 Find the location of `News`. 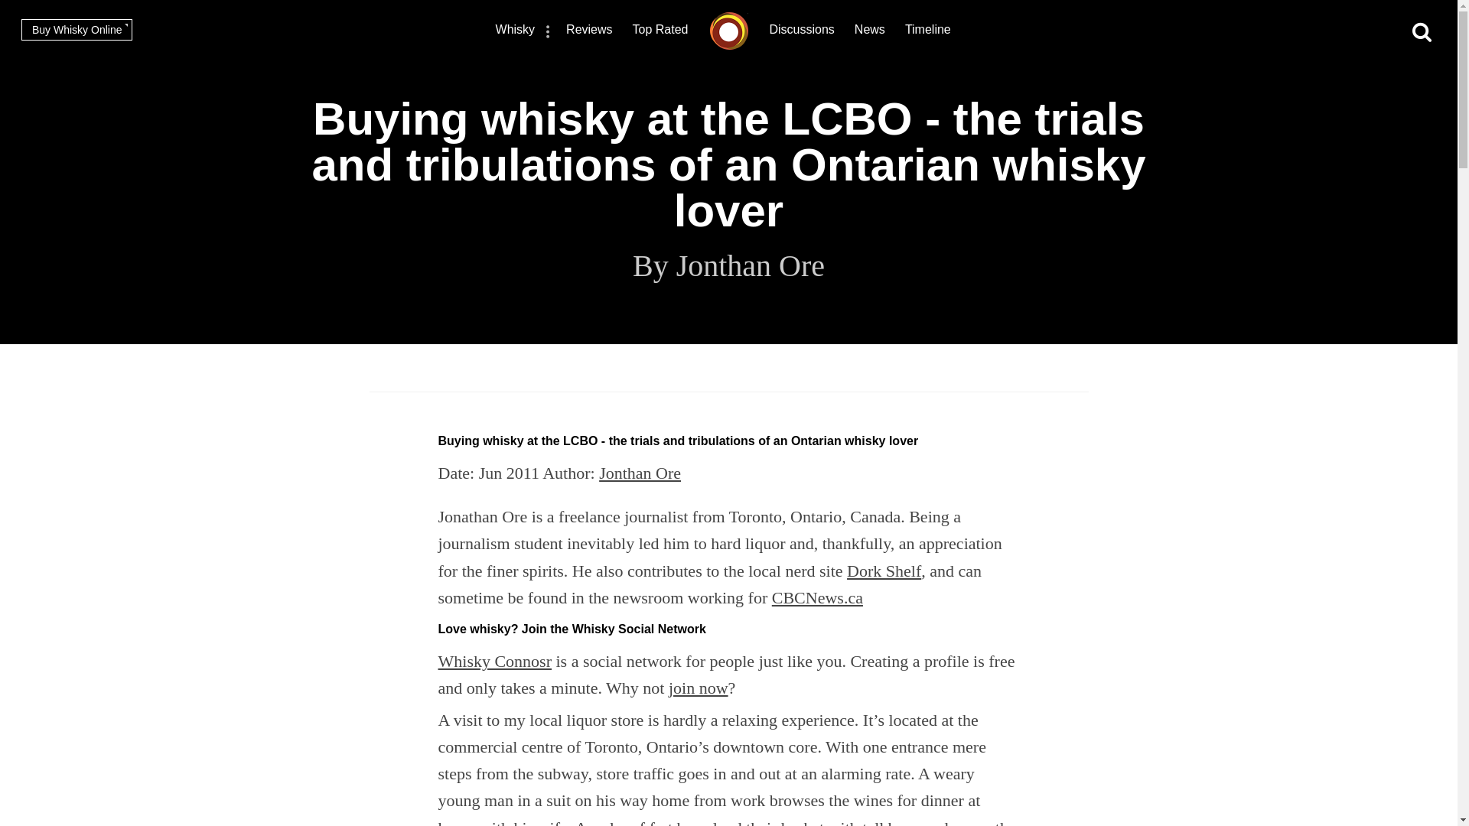

News is located at coordinates (870, 31).